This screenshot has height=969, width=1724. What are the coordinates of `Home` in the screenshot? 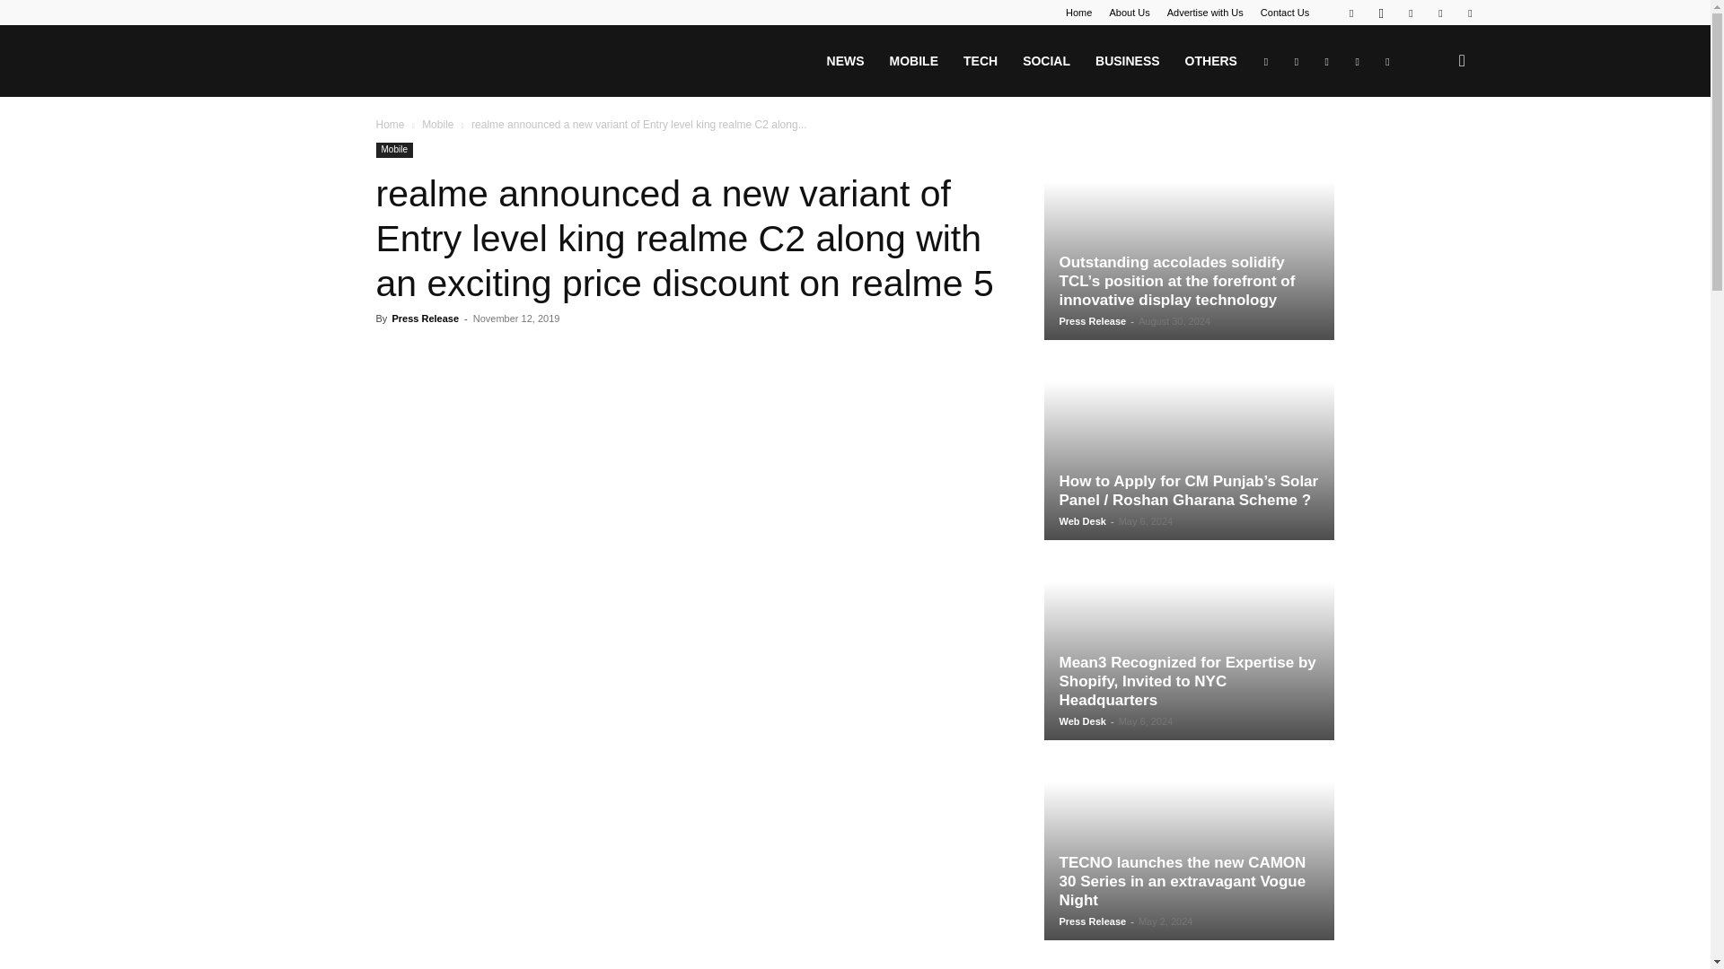 It's located at (1077, 13).